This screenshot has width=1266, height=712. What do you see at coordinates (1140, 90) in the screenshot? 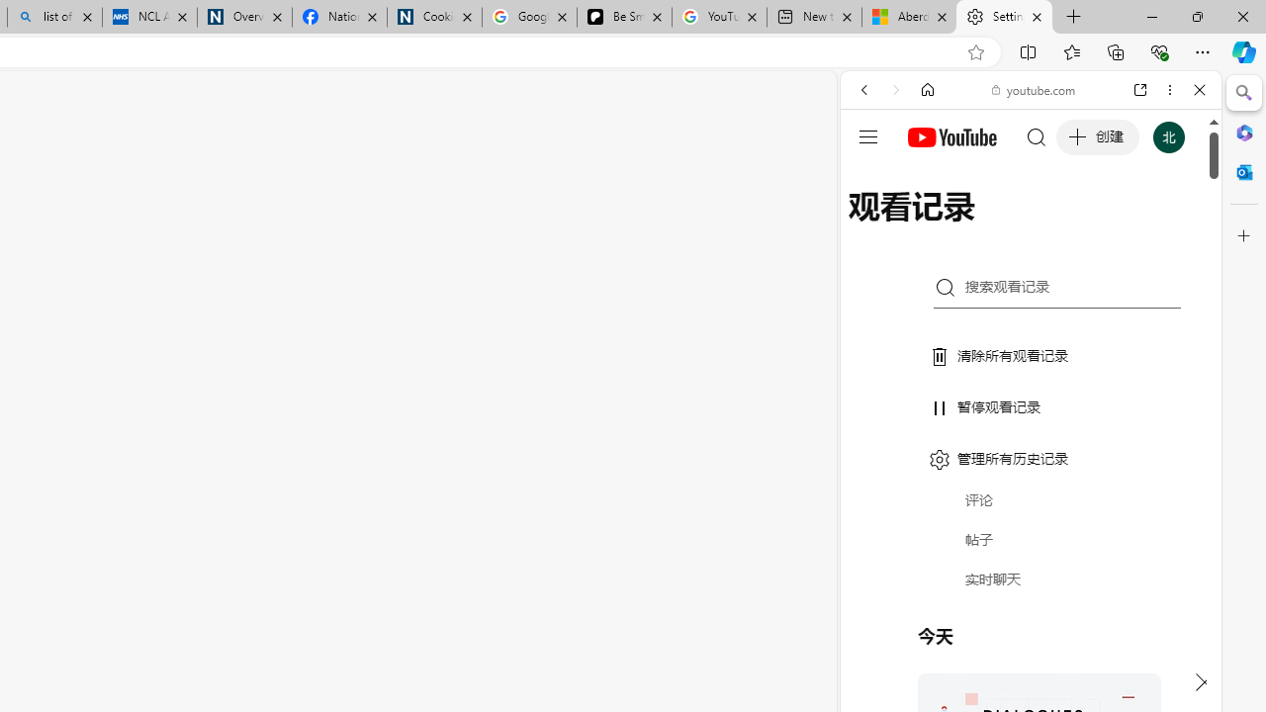
I see `Open link in new tab` at bounding box center [1140, 90].